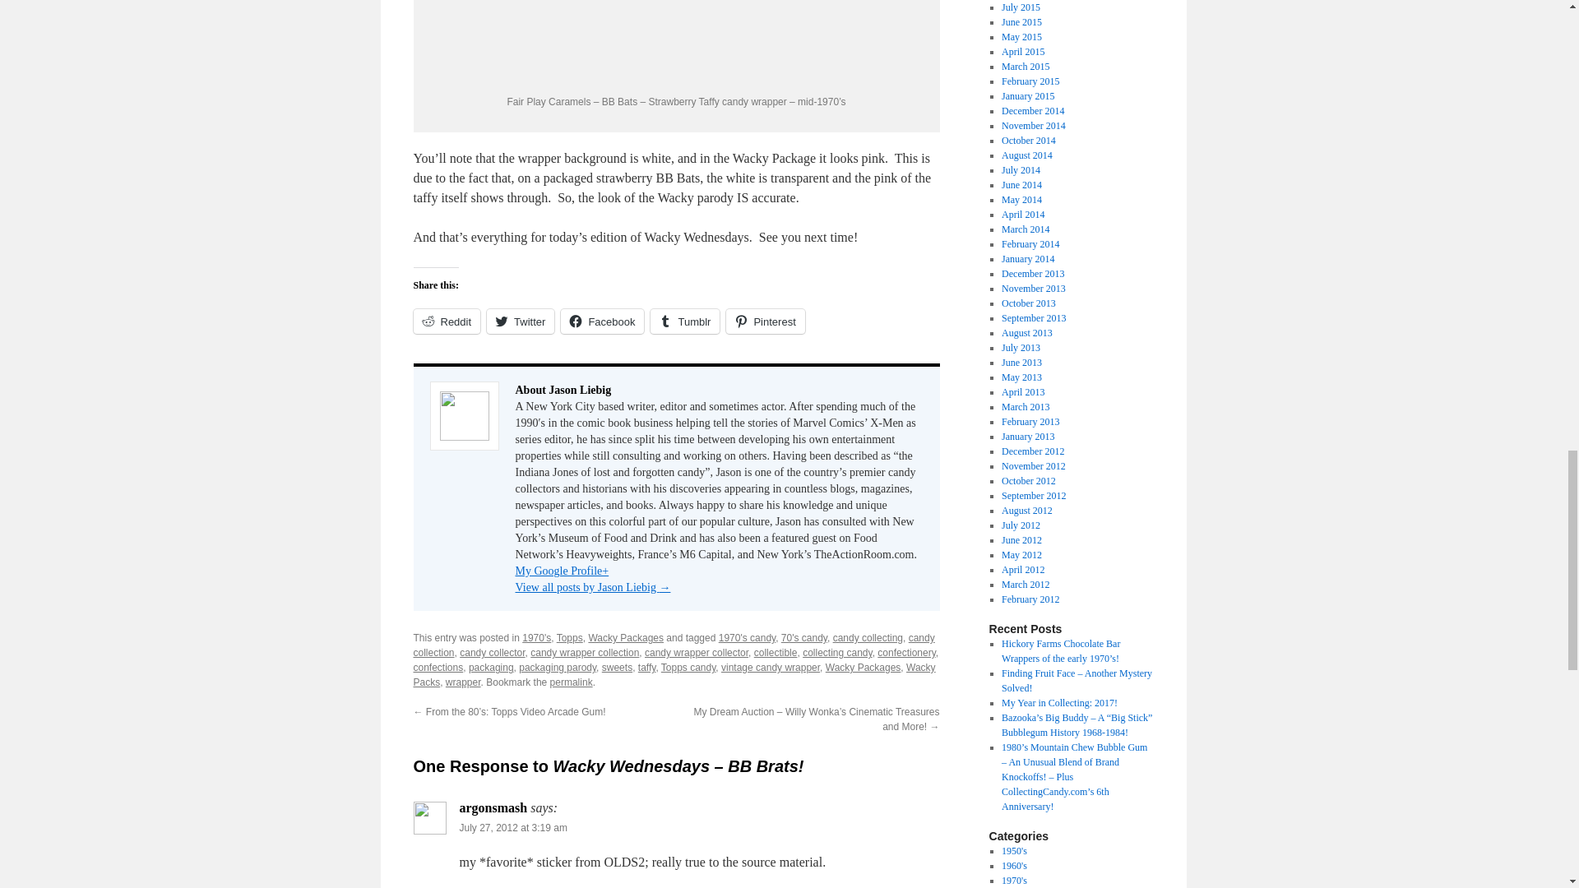 The height and width of the screenshot is (888, 1579). I want to click on Tumblr, so click(685, 321).